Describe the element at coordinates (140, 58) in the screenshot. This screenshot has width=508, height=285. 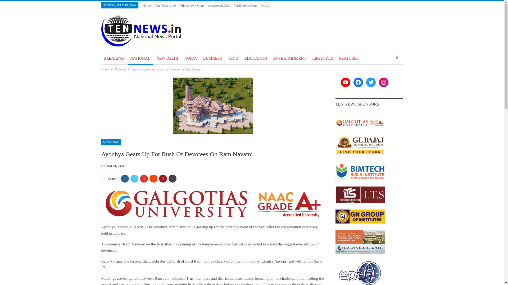
I see `NATIONAL` at that location.